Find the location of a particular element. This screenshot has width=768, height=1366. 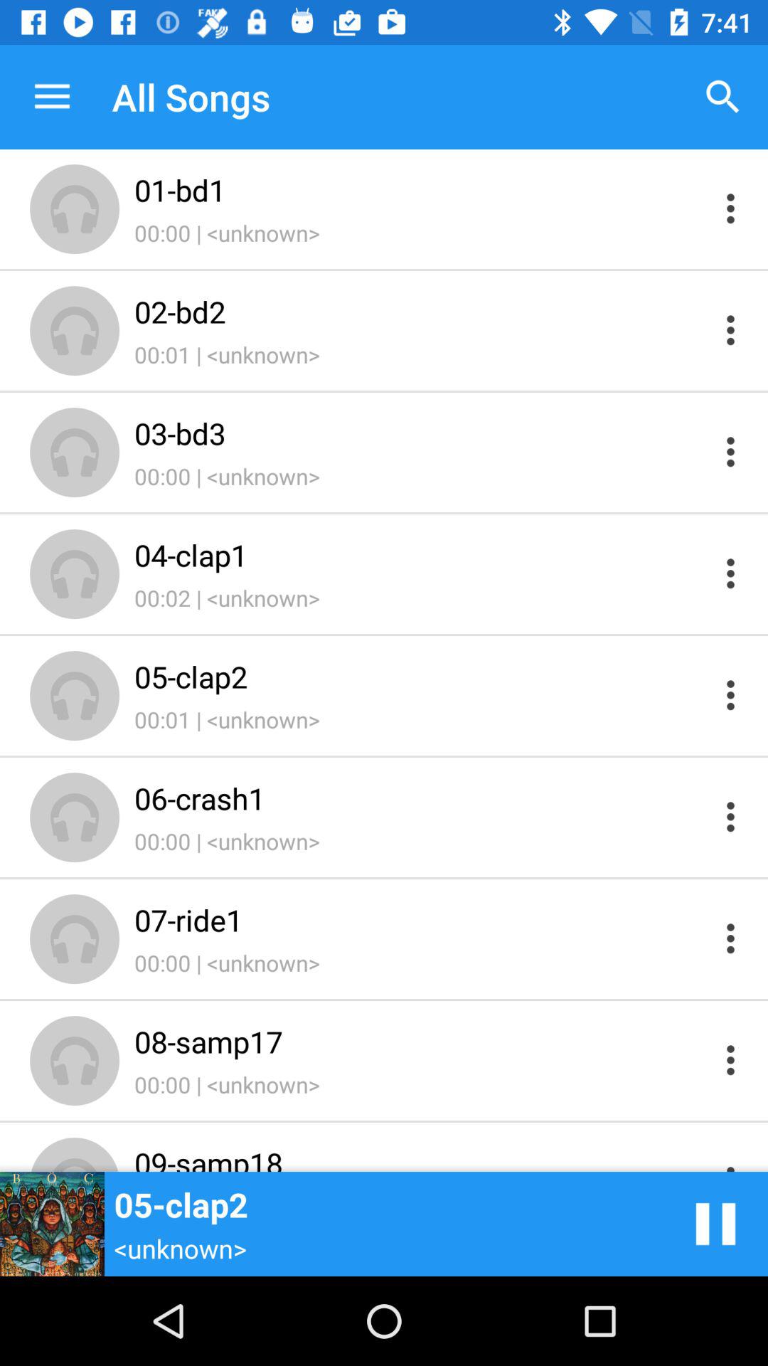

open menu is located at coordinates (731, 694).